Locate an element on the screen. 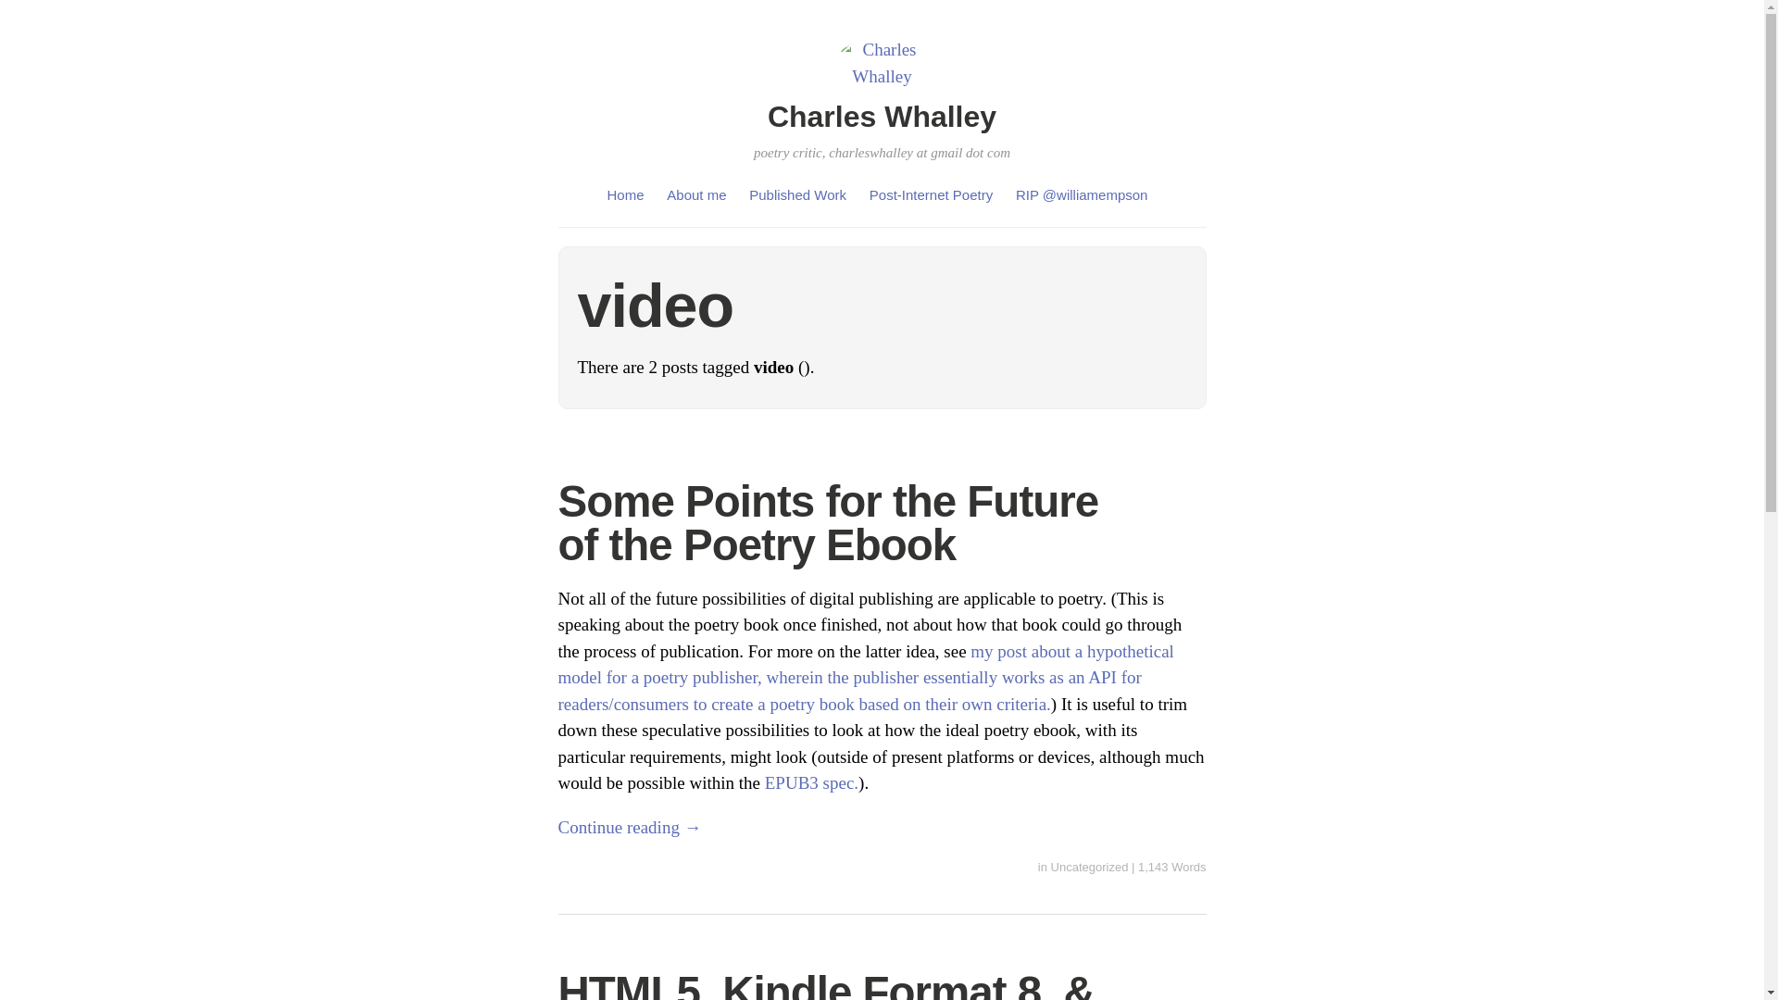 This screenshot has width=1778, height=1000. Charles Whalley is located at coordinates (882, 117).